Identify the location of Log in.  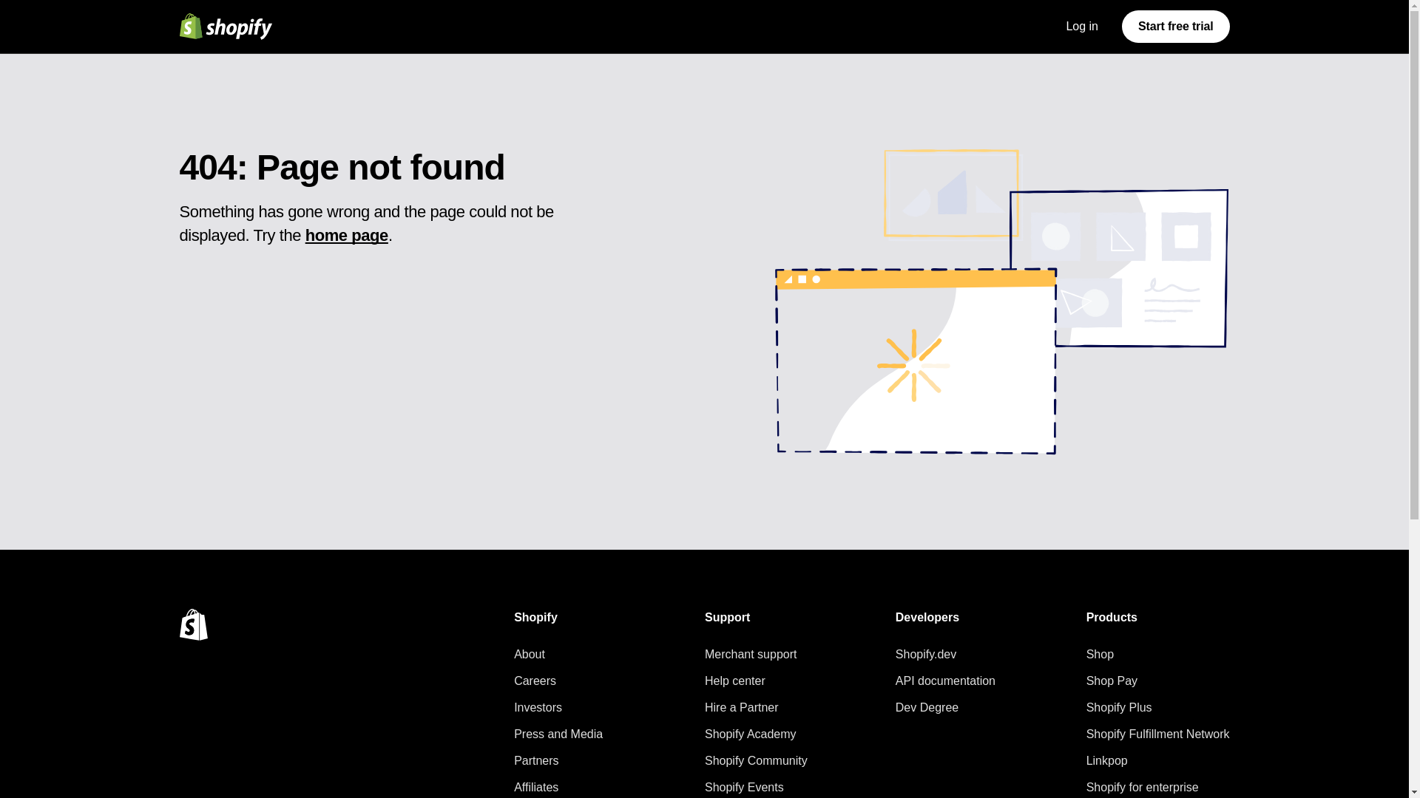
(1081, 27).